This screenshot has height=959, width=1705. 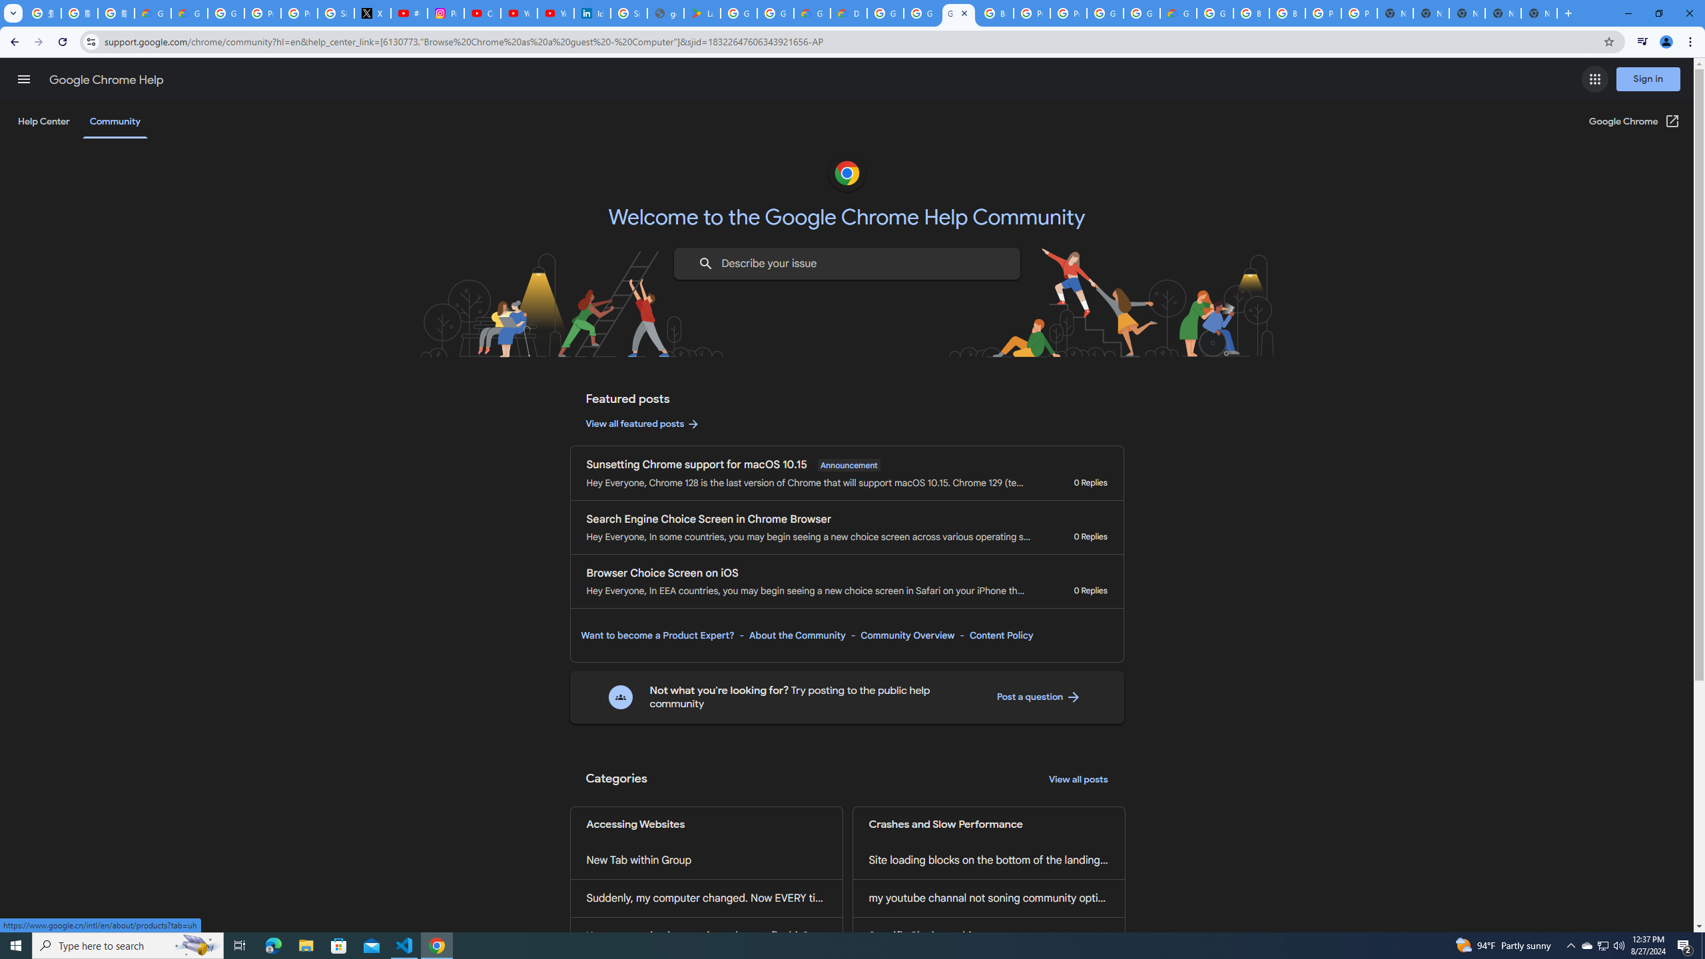 I want to click on Help Center, so click(x=43, y=121).